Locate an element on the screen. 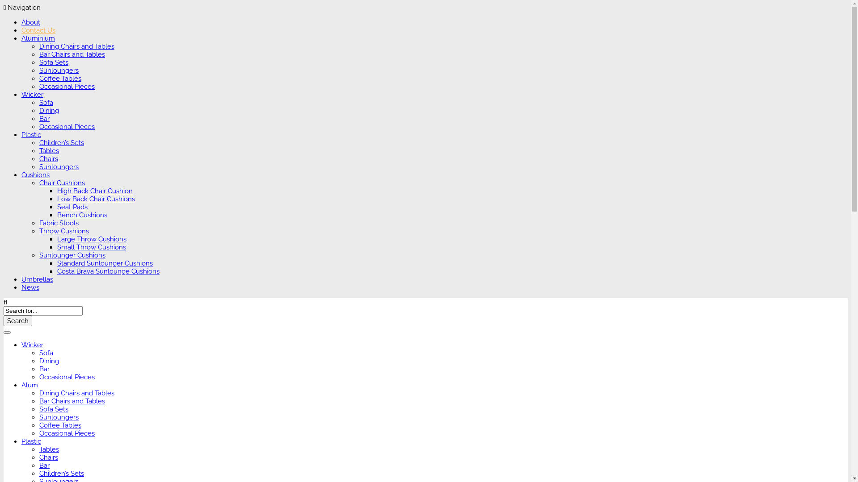 Image resolution: width=858 pixels, height=482 pixels. Sofa is located at coordinates (46, 103).